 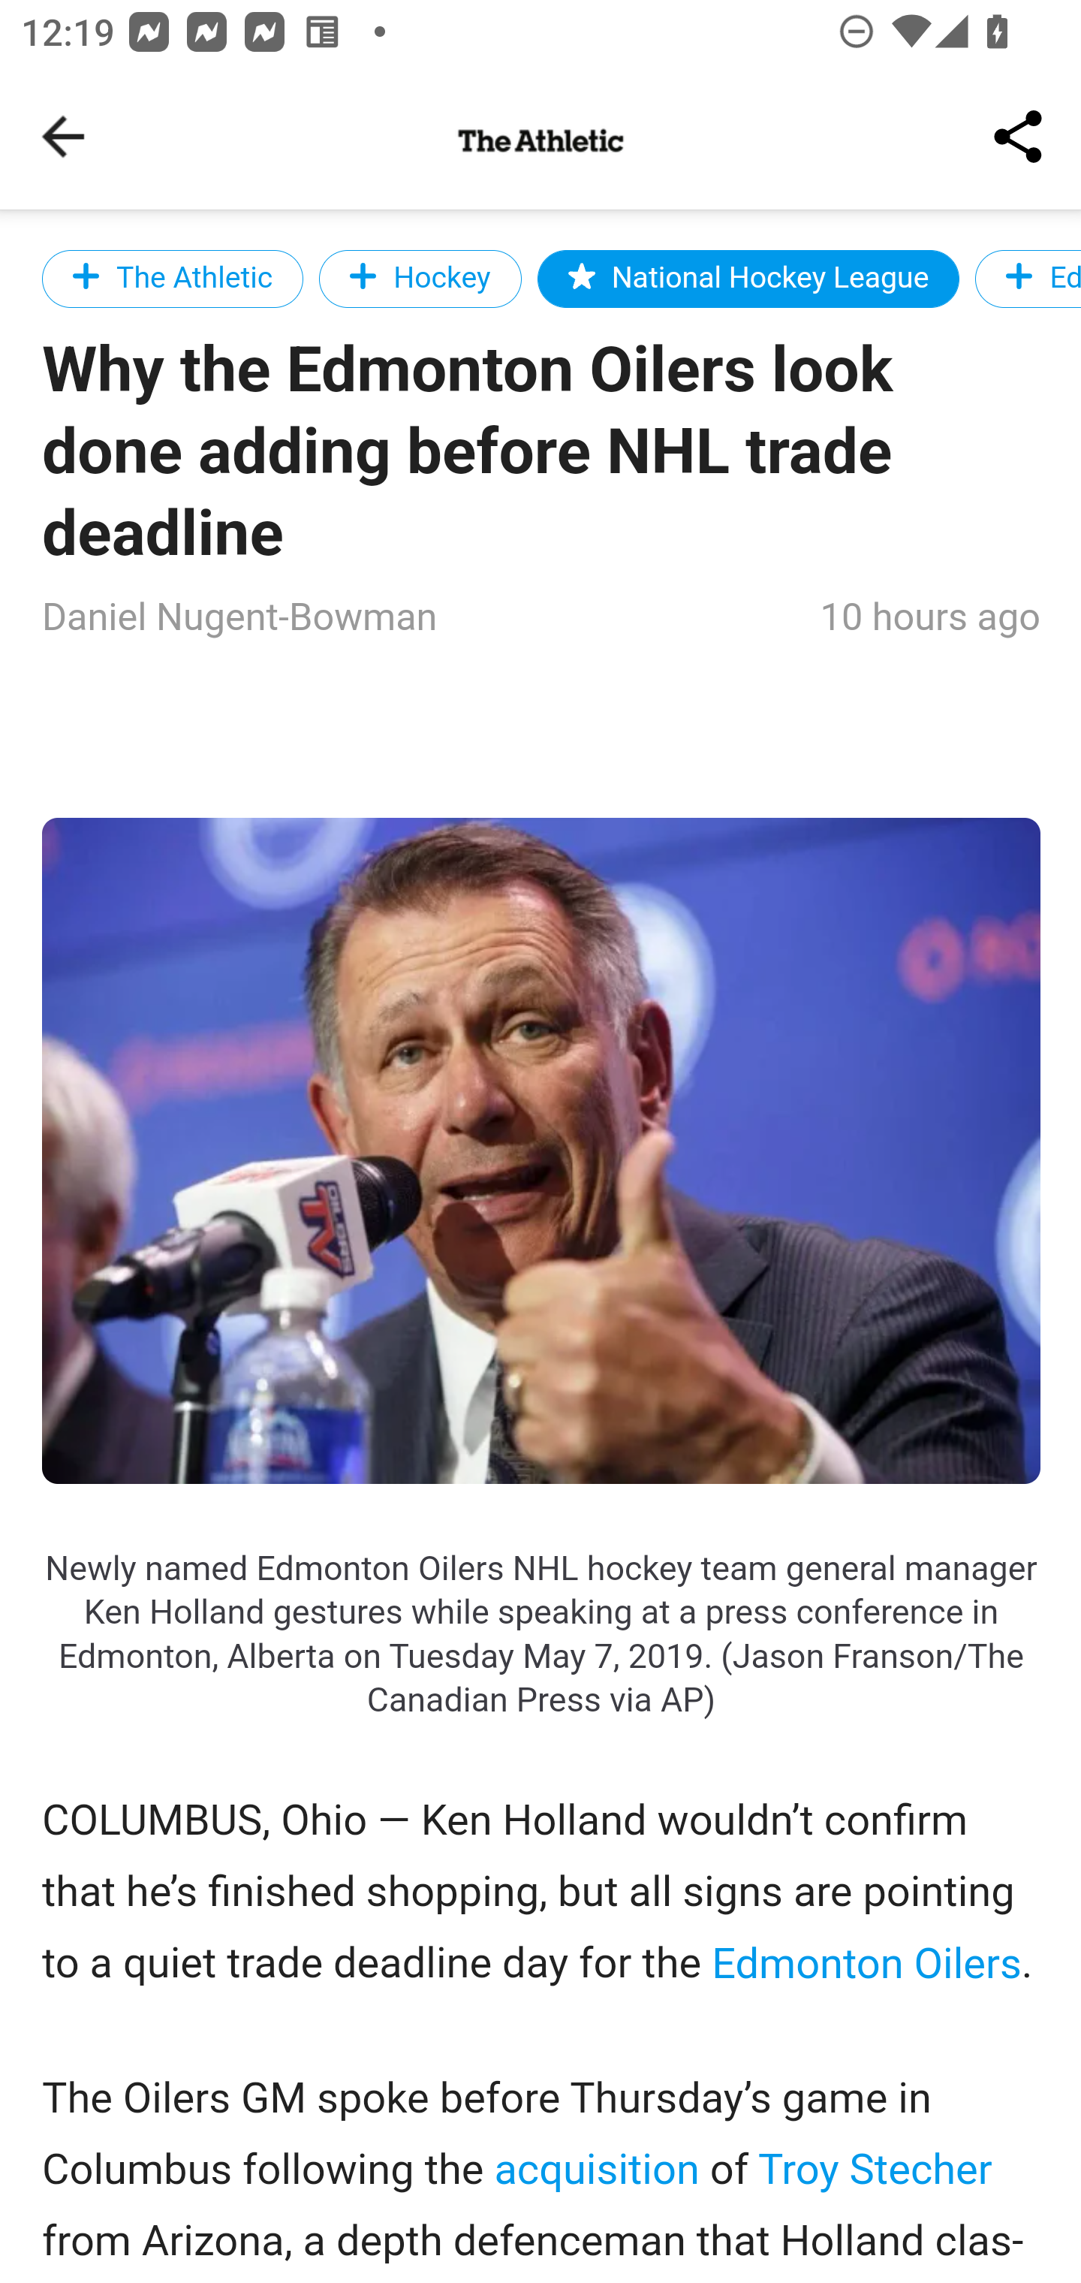 I want to click on Troy Stecher, so click(x=875, y=2170).